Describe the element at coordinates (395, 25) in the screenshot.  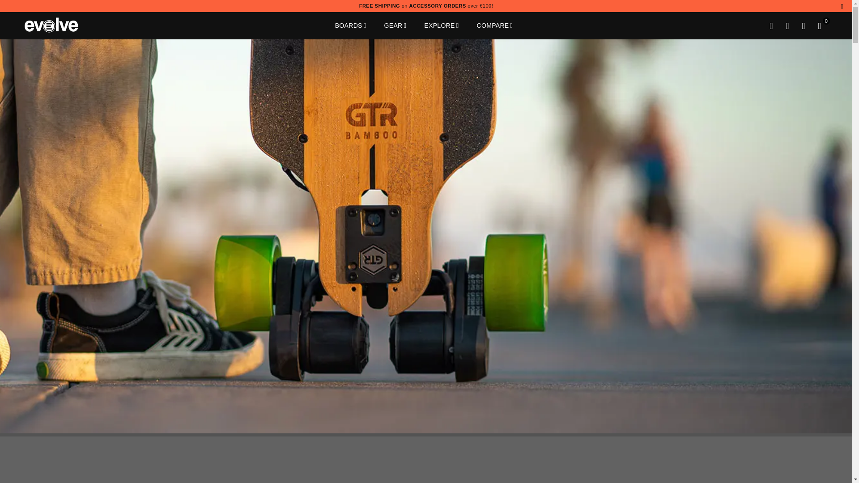
I see `GEAR` at that location.